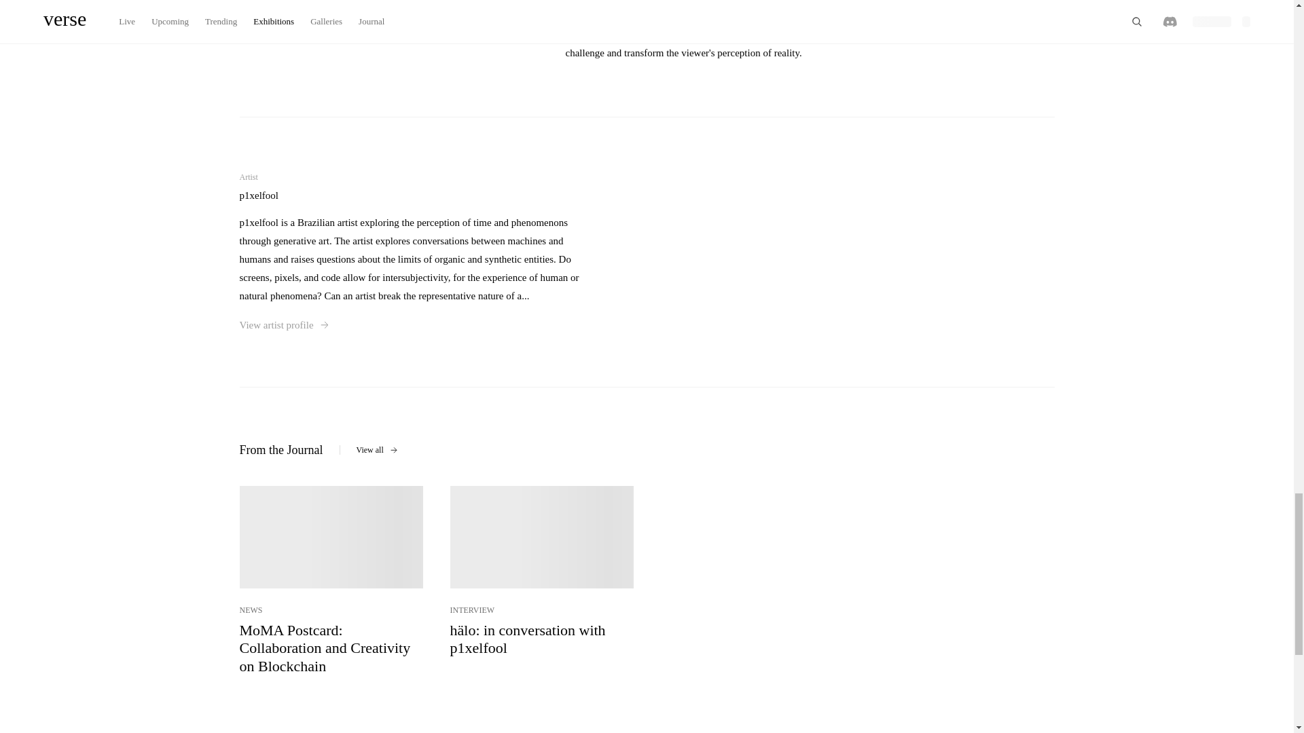 The width and height of the screenshot is (1304, 733). Describe the element at coordinates (283, 324) in the screenshot. I see `View artist profile` at that location.